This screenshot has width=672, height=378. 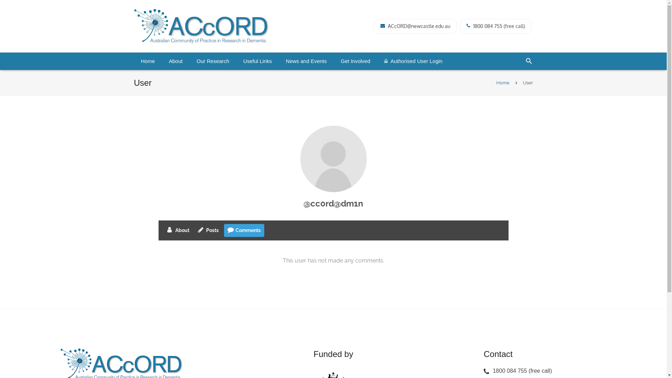 What do you see at coordinates (307, 61) in the screenshot?
I see `News and Events` at bounding box center [307, 61].